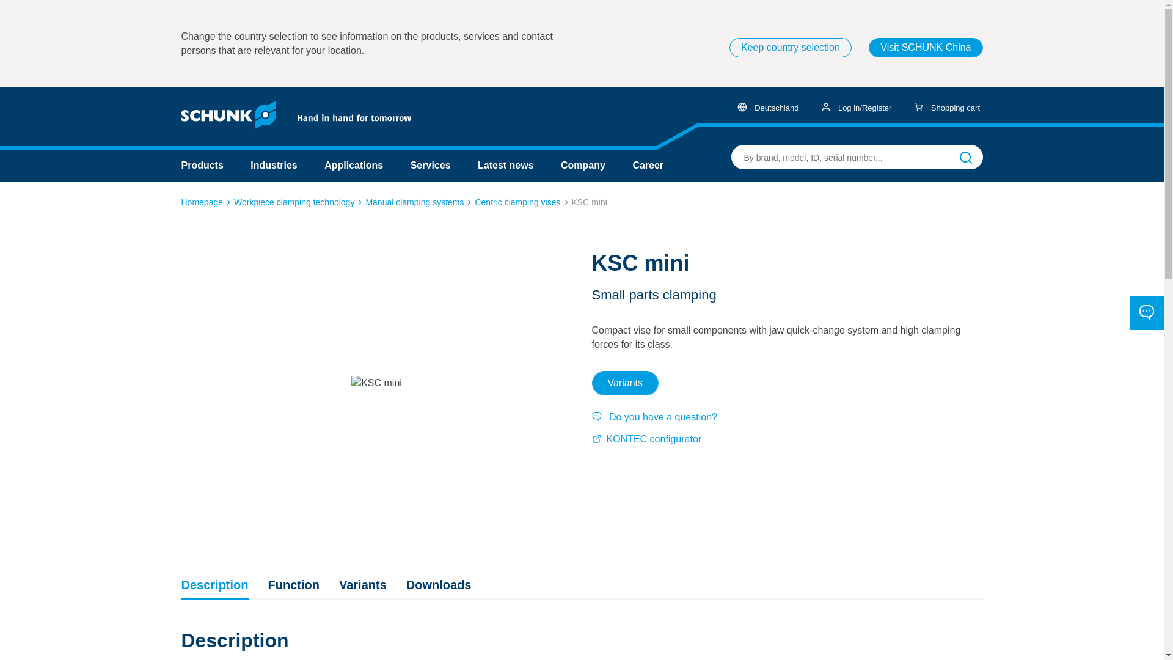 This screenshot has width=1173, height=660. I want to click on Visit SCHUNK China, so click(926, 47).